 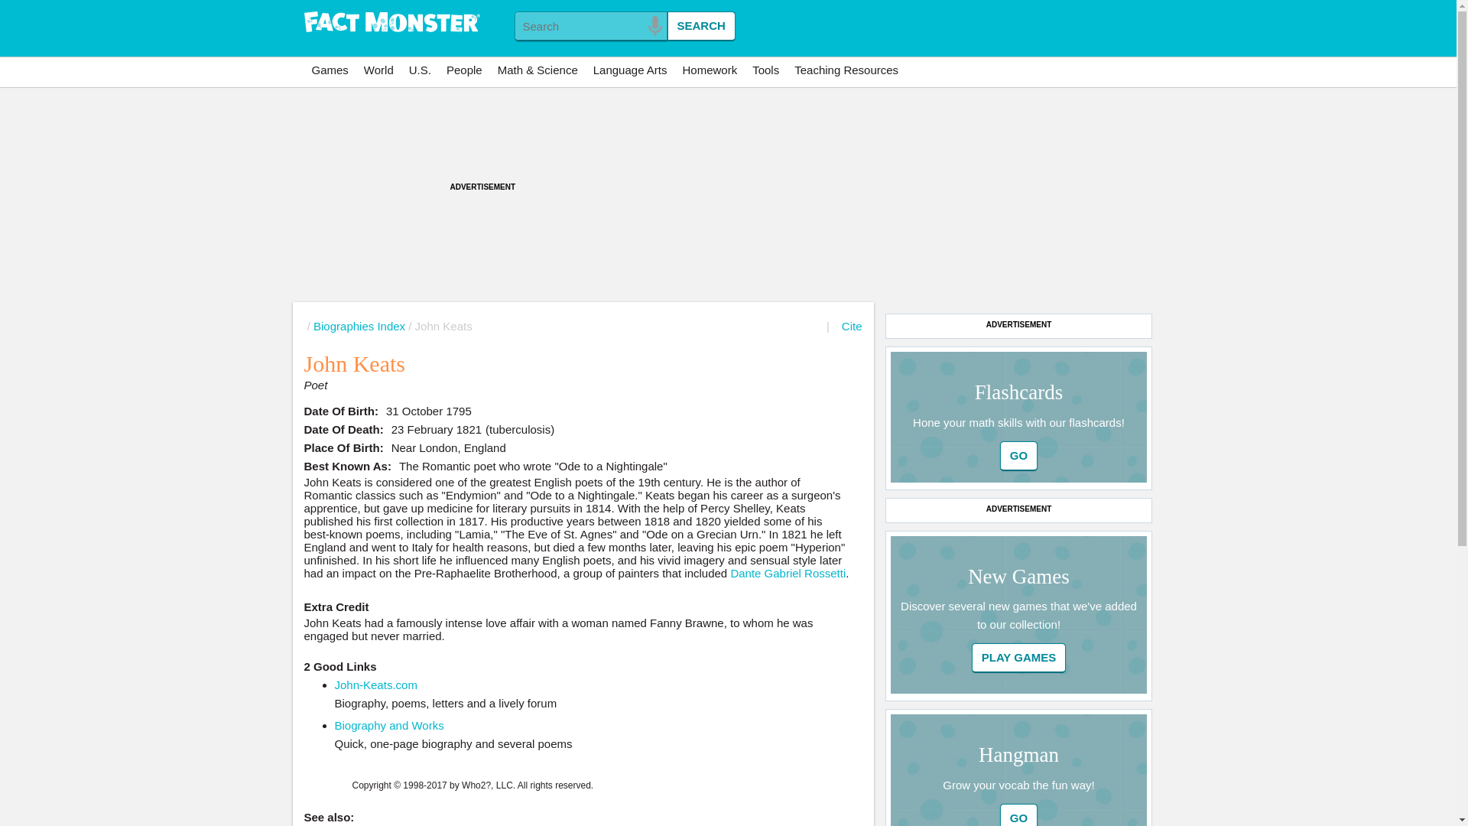 What do you see at coordinates (590, 26) in the screenshot?
I see `Enter the terms you wish to search for.` at bounding box center [590, 26].